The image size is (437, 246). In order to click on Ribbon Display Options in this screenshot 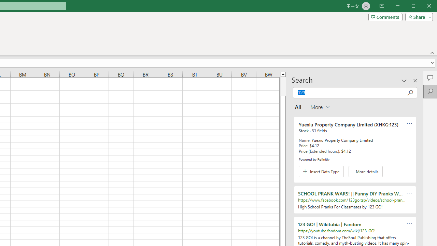, I will do `click(382, 6)`.